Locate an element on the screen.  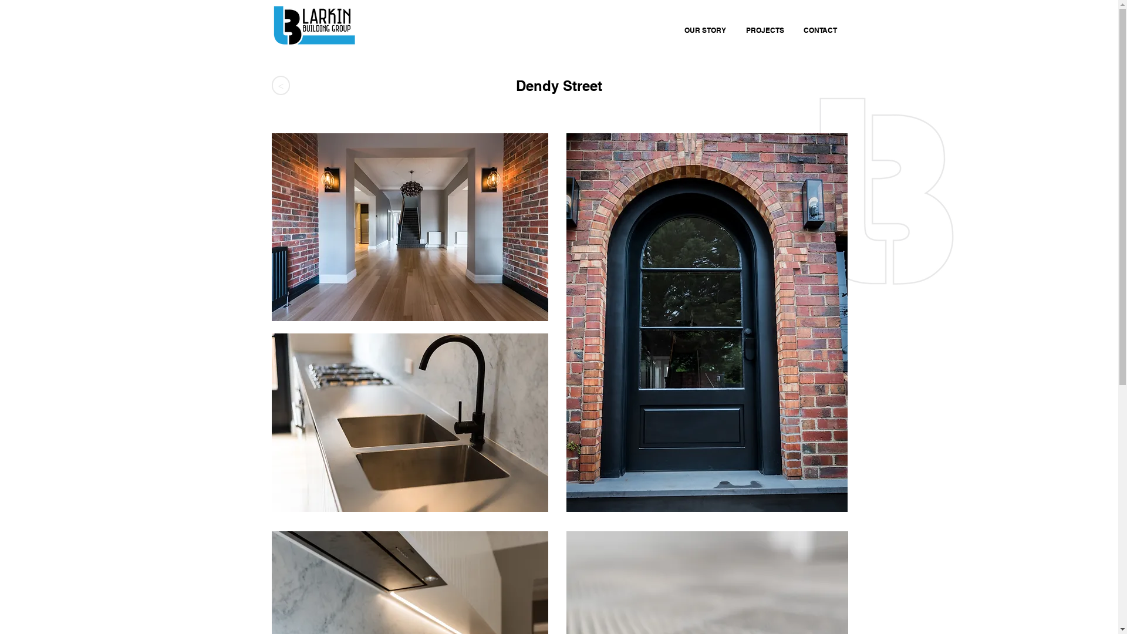
OUR STORY is located at coordinates (704, 25).